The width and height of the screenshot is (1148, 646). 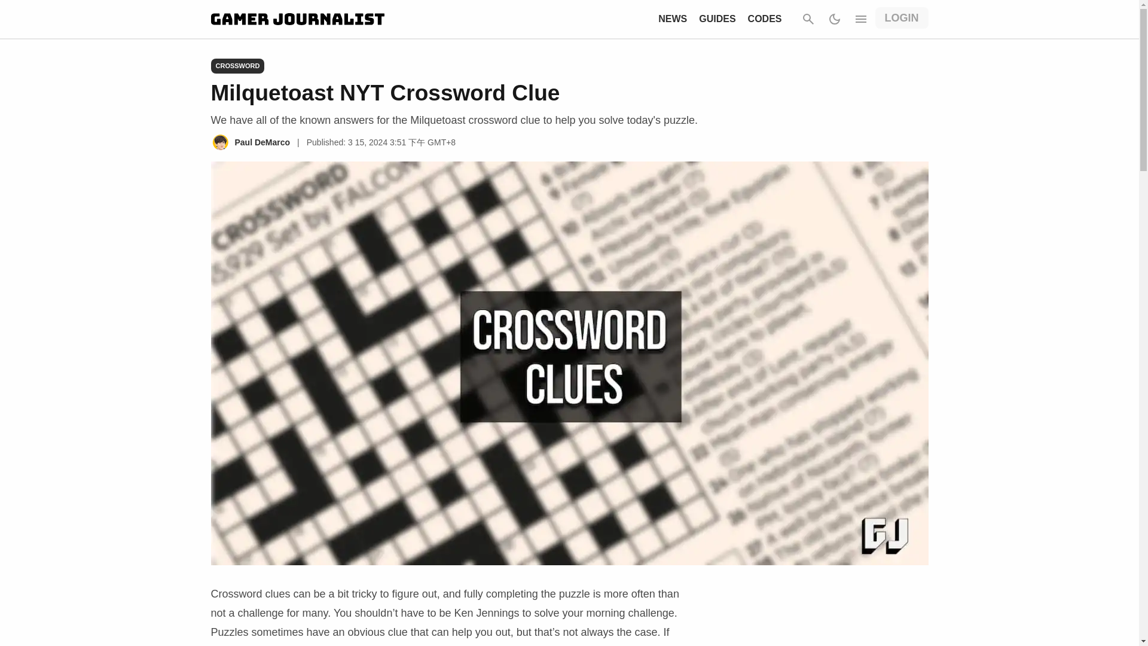 What do you see at coordinates (835, 19) in the screenshot?
I see `Dark Mode` at bounding box center [835, 19].